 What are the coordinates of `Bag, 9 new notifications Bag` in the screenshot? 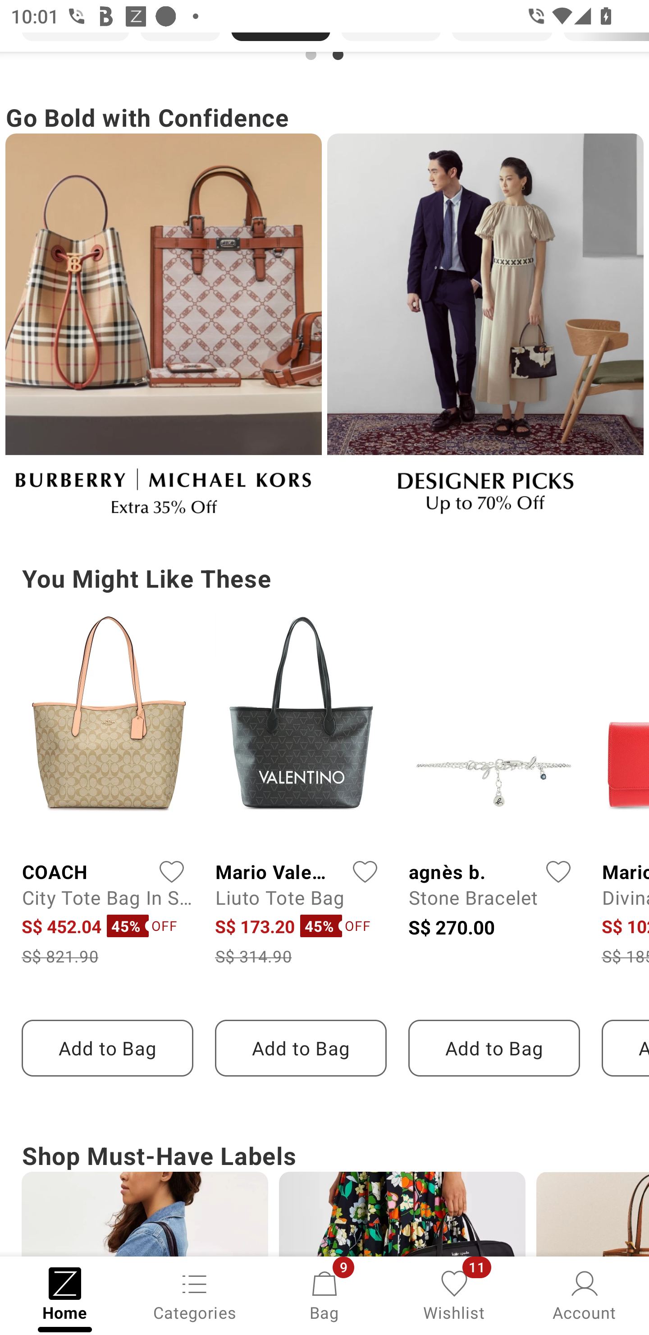 It's located at (324, 1294).